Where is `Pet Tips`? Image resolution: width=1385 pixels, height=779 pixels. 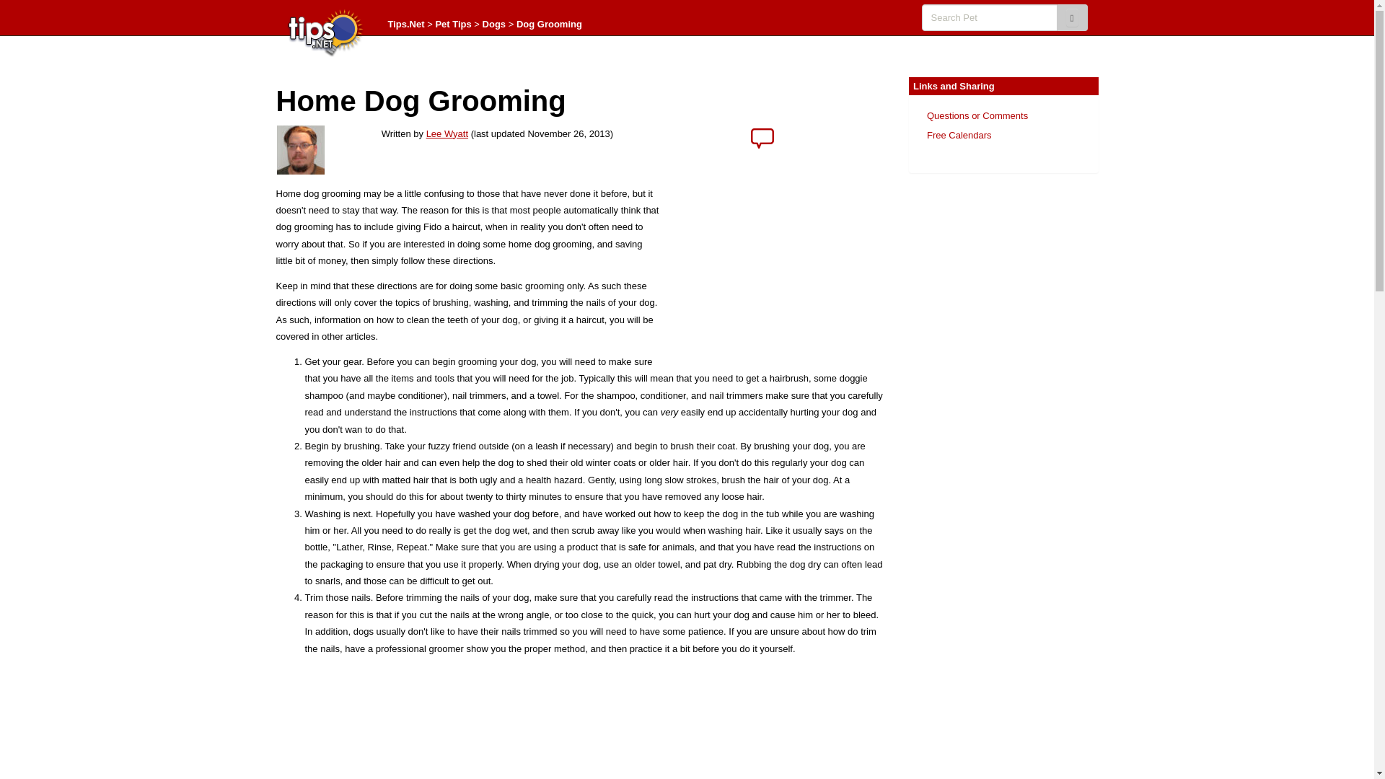 Pet Tips is located at coordinates (452, 24).